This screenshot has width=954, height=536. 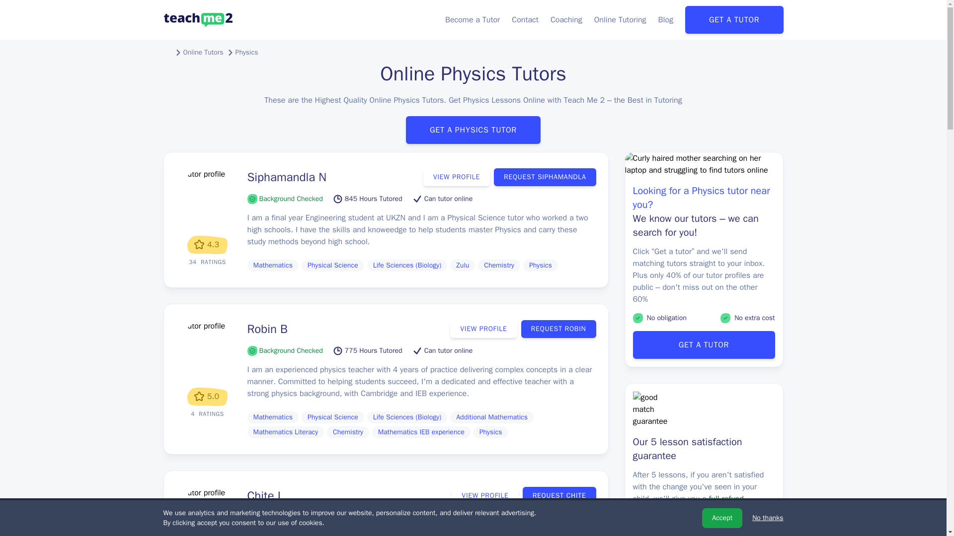 What do you see at coordinates (203, 53) in the screenshot?
I see `Online Tutors` at bounding box center [203, 53].